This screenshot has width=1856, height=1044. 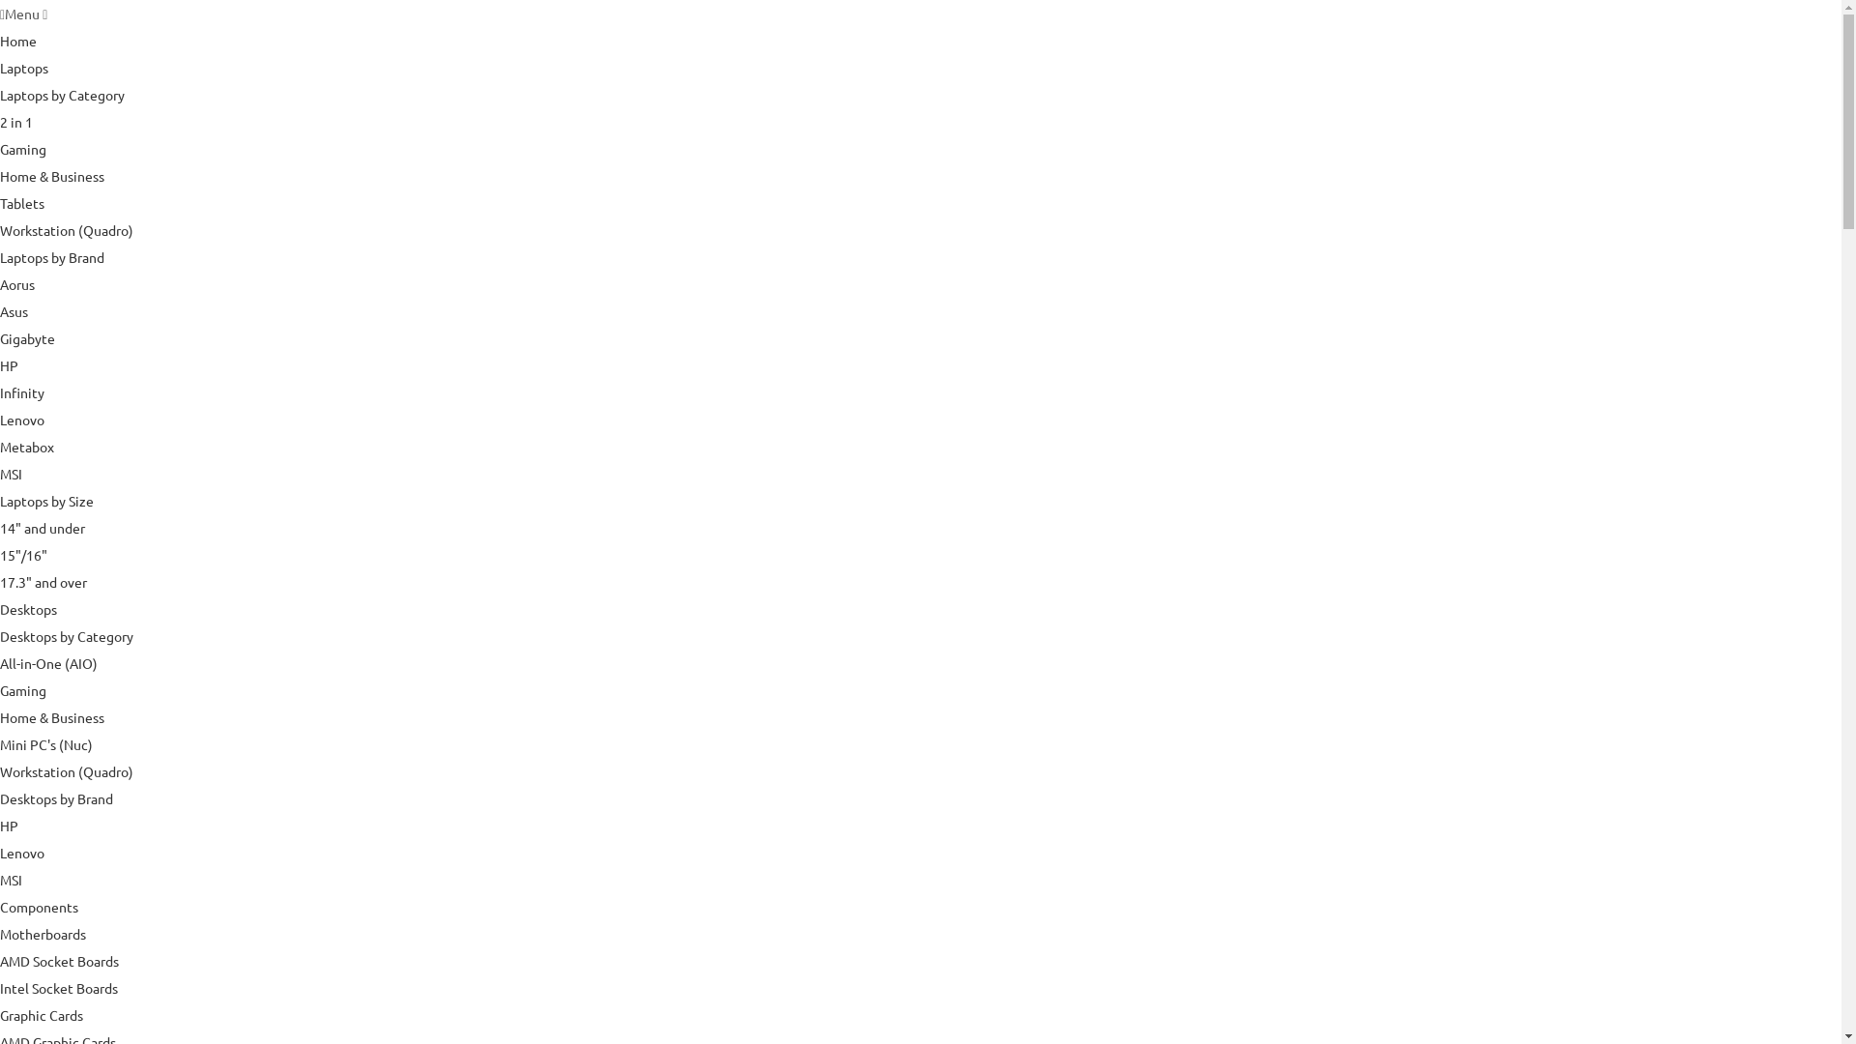 What do you see at coordinates (39, 907) in the screenshot?
I see `Components` at bounding box center [39, 907].